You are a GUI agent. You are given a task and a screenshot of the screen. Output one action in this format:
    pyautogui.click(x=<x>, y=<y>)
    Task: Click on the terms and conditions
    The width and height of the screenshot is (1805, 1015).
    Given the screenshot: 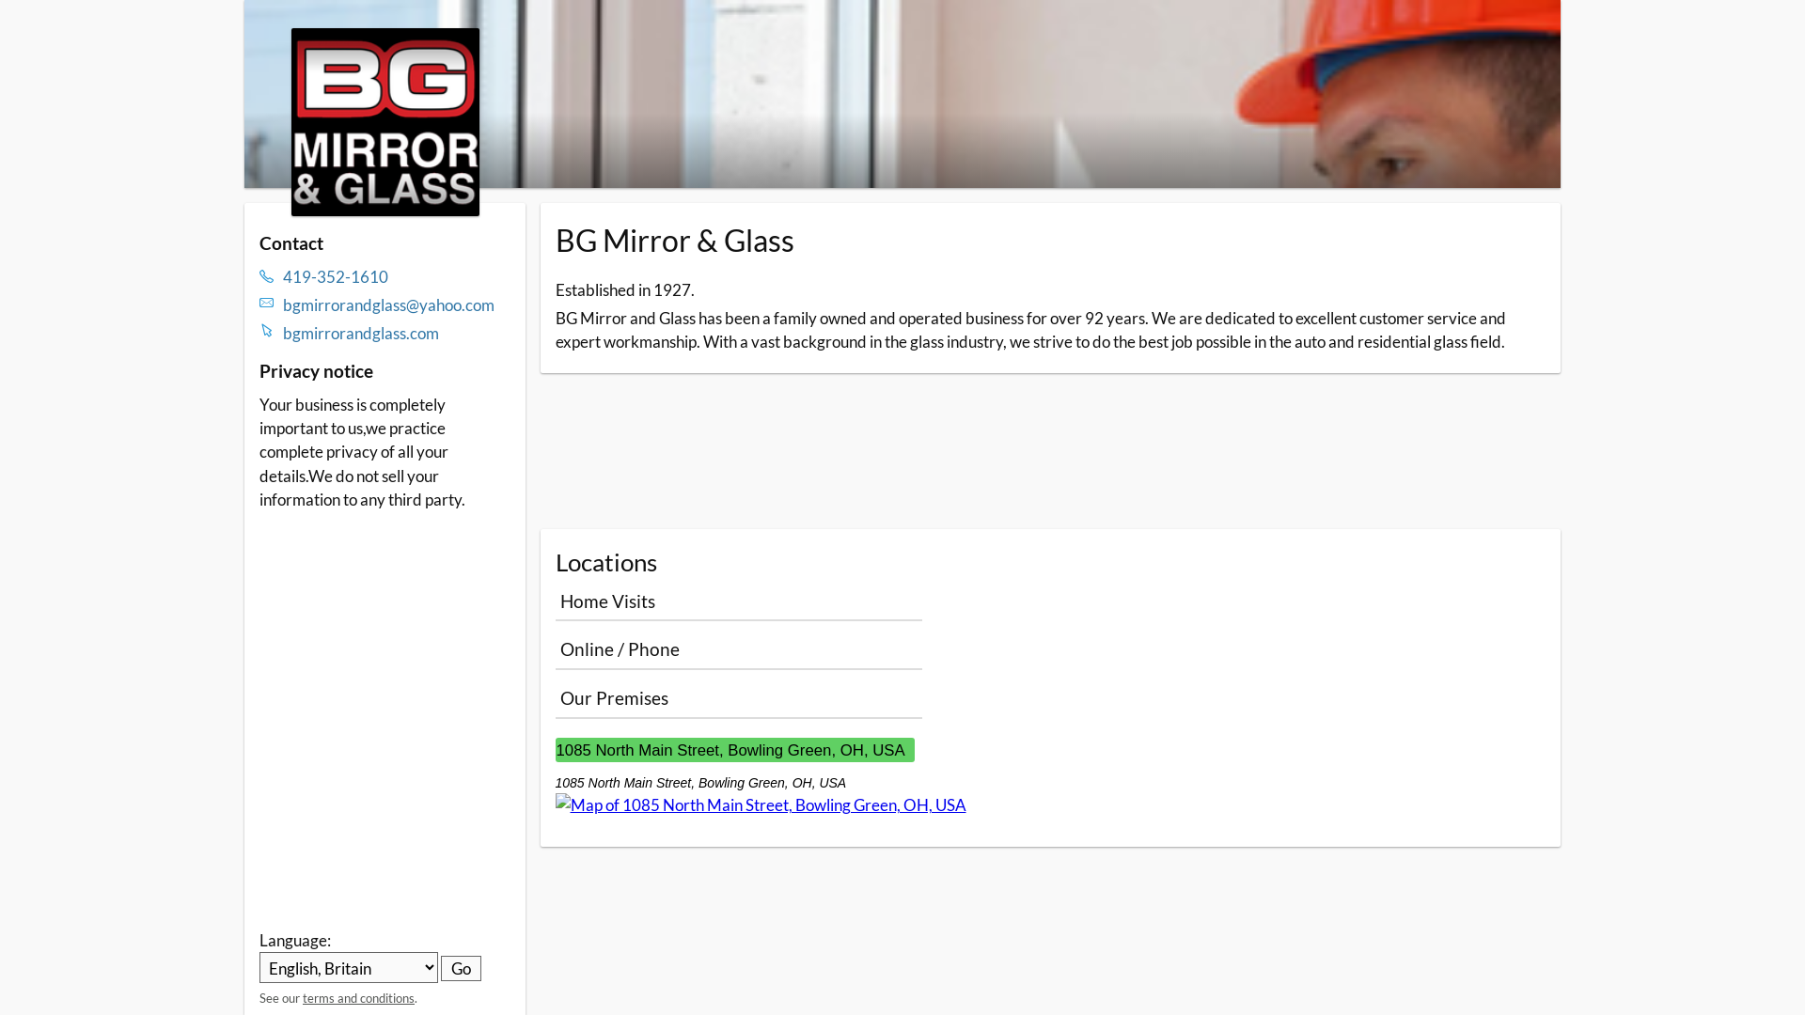 What is the action you would take?
    pyautogui.click(x=359, y=998)
    